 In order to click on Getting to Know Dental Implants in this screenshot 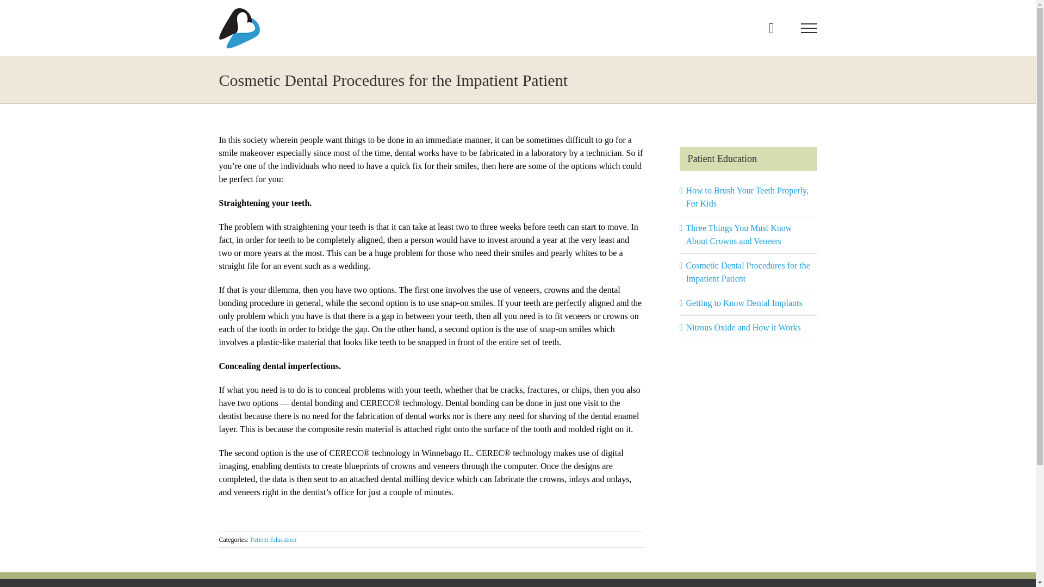, I will do `click(744, 302)`.